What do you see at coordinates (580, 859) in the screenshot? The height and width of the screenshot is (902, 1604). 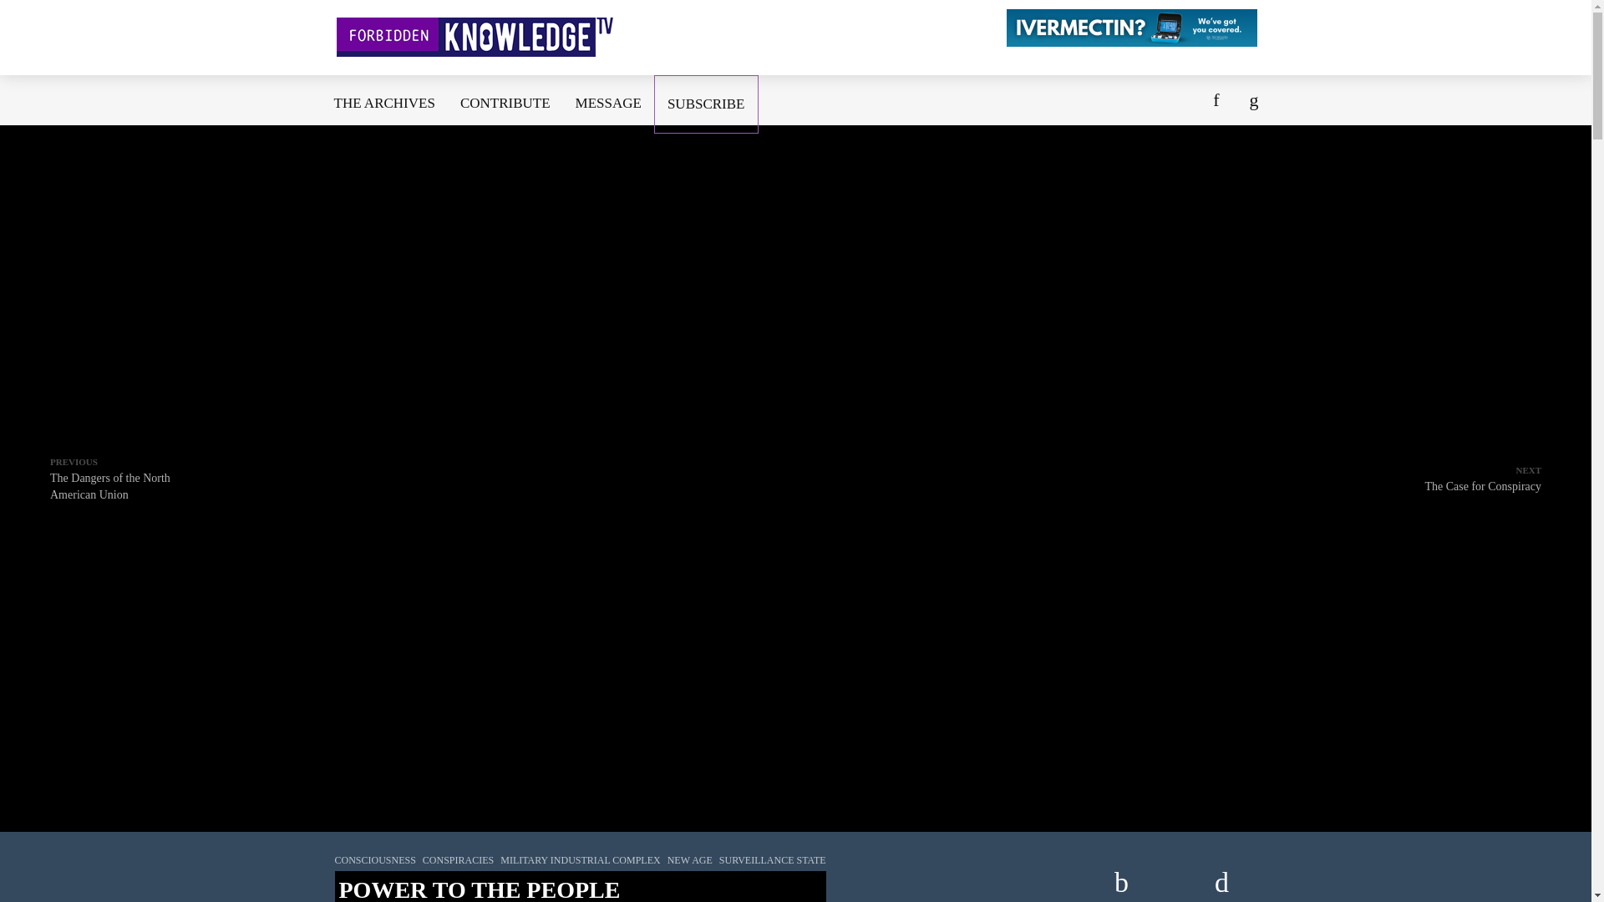 I see `NEW AGE` at bounding box center [580, 859].